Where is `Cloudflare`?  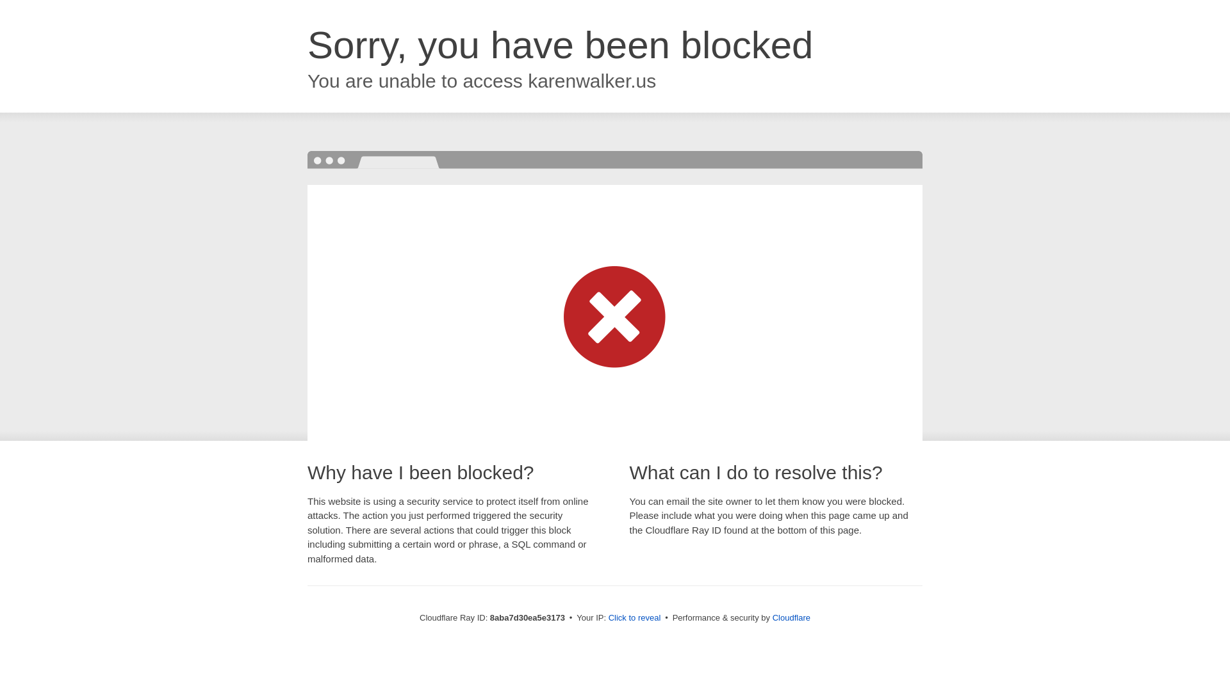 Cloudflare is located at coordinates (791, 617).